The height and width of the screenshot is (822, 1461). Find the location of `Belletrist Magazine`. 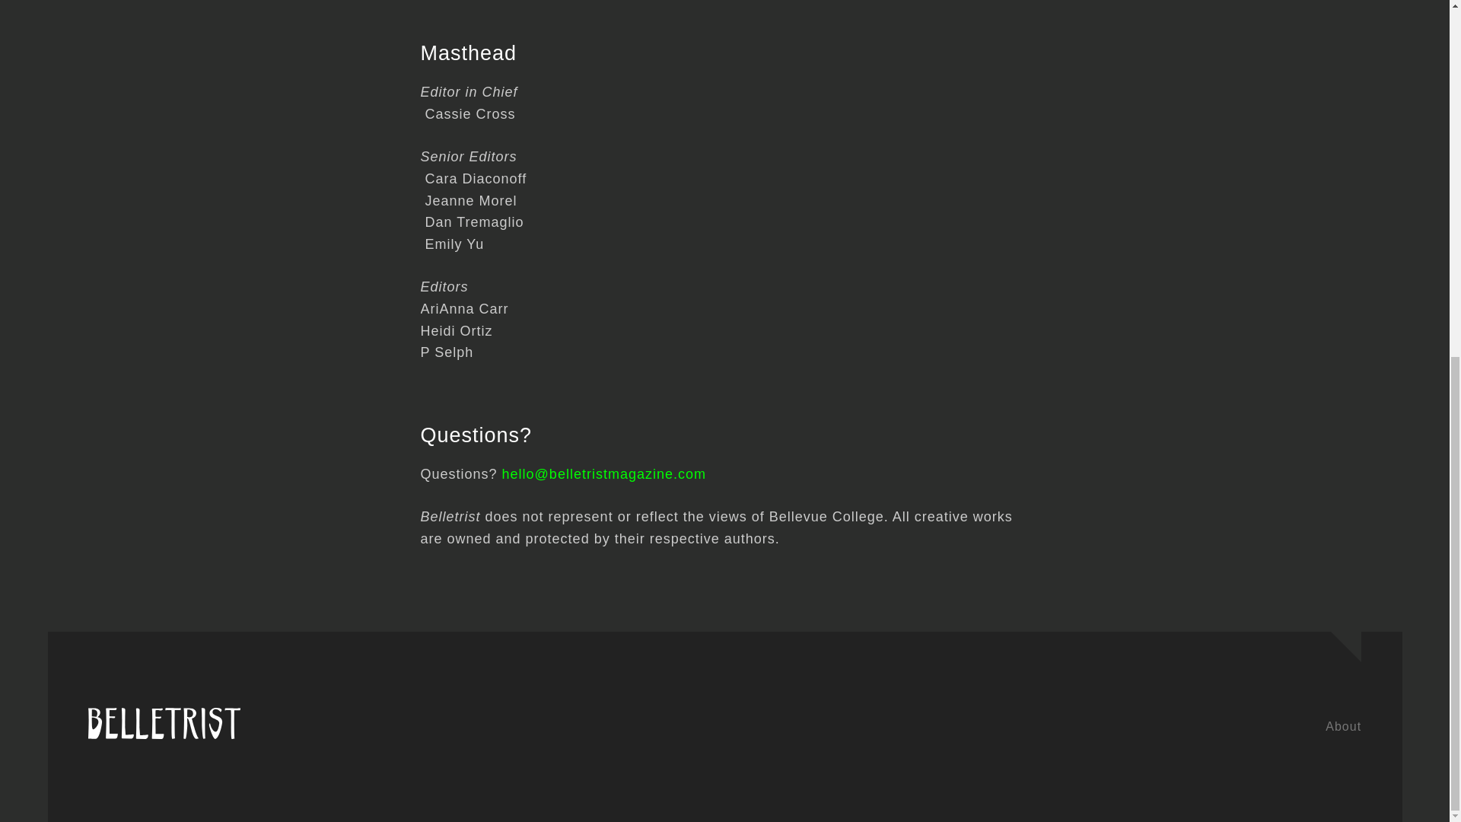

Belletrist Magazine is located at coordinates (164, 732).